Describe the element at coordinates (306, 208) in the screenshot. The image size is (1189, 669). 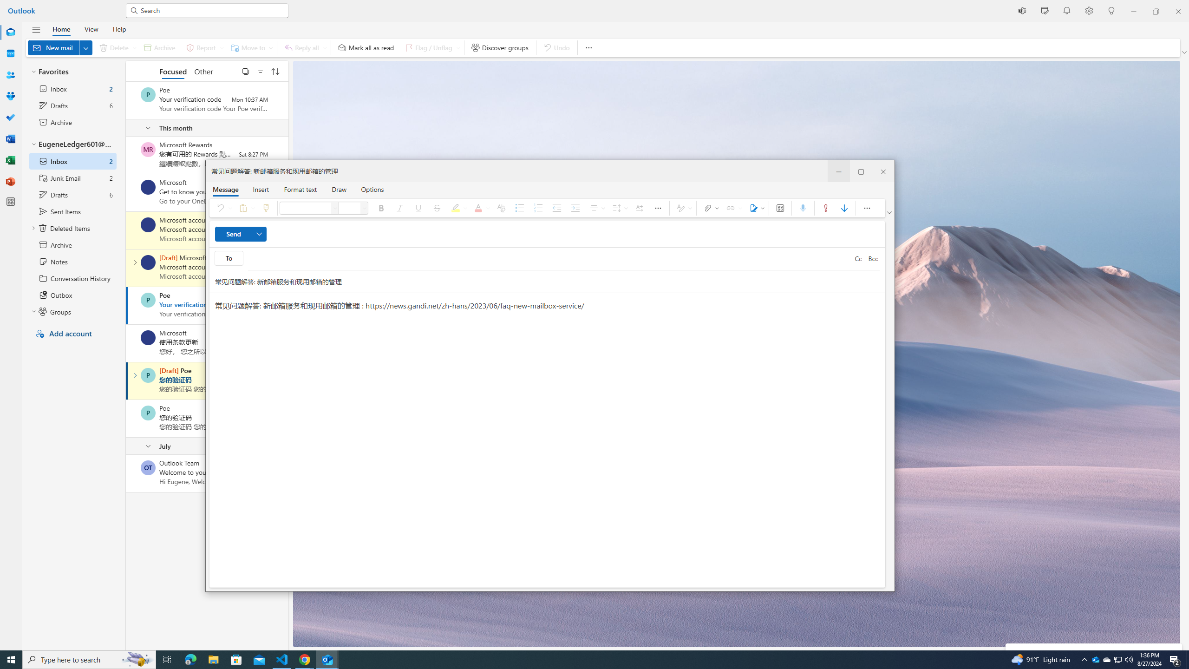
I see `Font` at that location.